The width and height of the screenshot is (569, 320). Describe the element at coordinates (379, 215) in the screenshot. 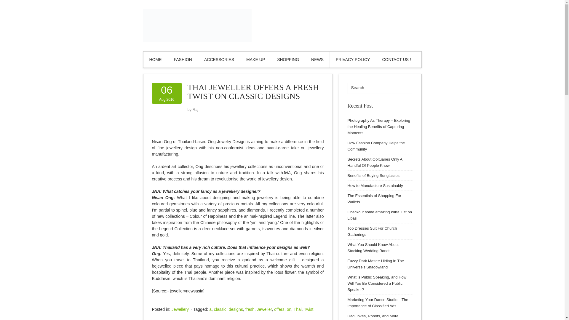

I see `Jewellery` at that location.